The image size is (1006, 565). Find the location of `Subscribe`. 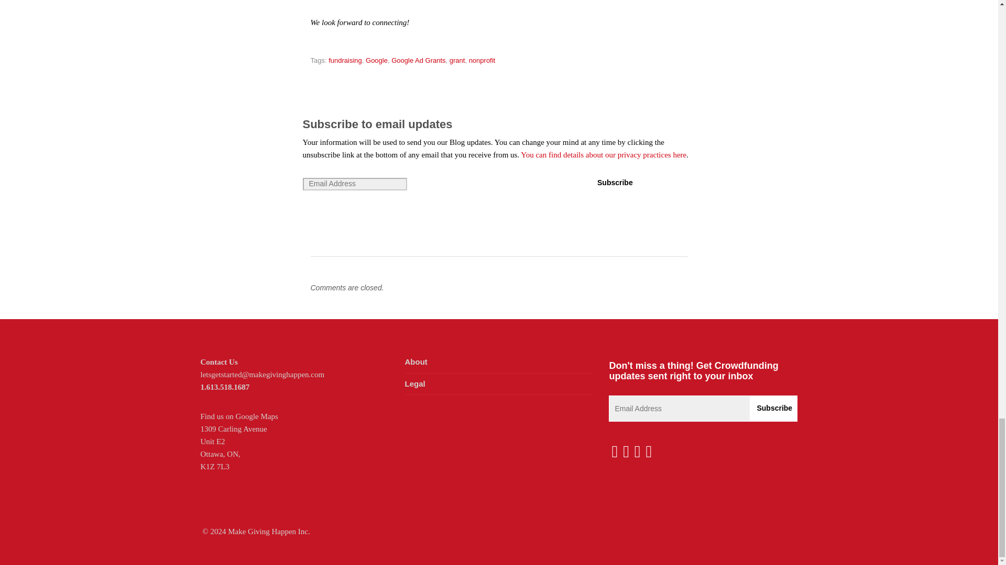

Subscribe is located at coordinates (774, 408).